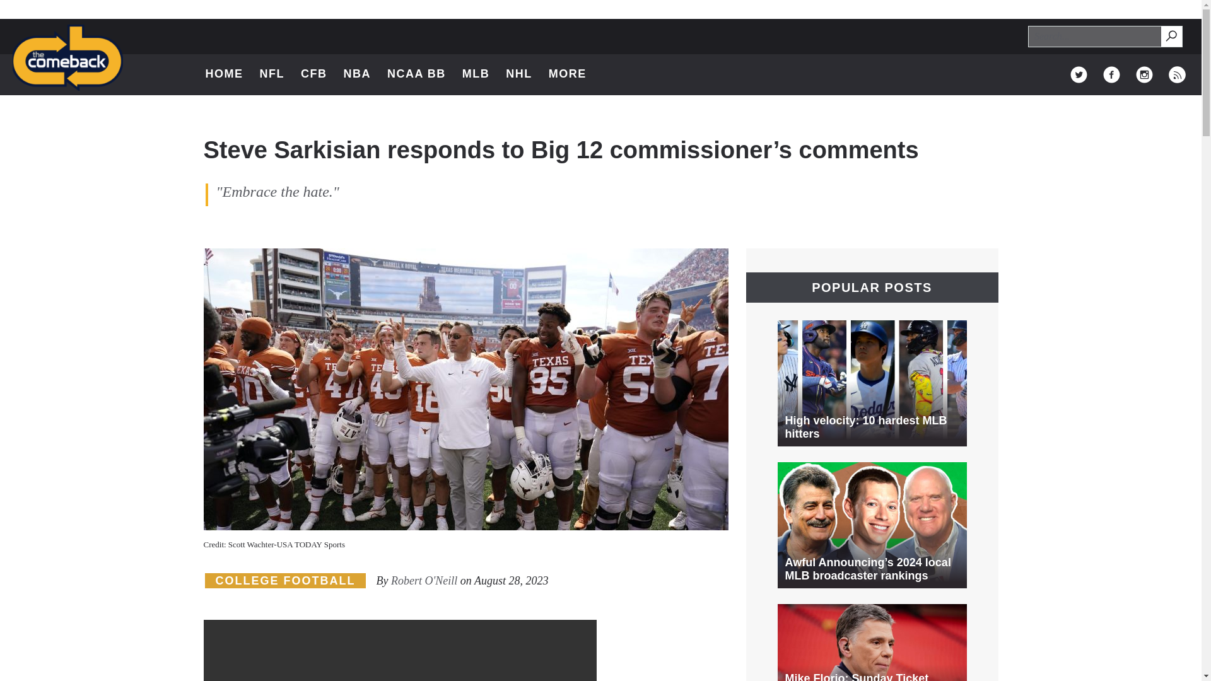  Describe the element at coordinates (1177, 74) in the screenshot. I see `CFB` at that location.